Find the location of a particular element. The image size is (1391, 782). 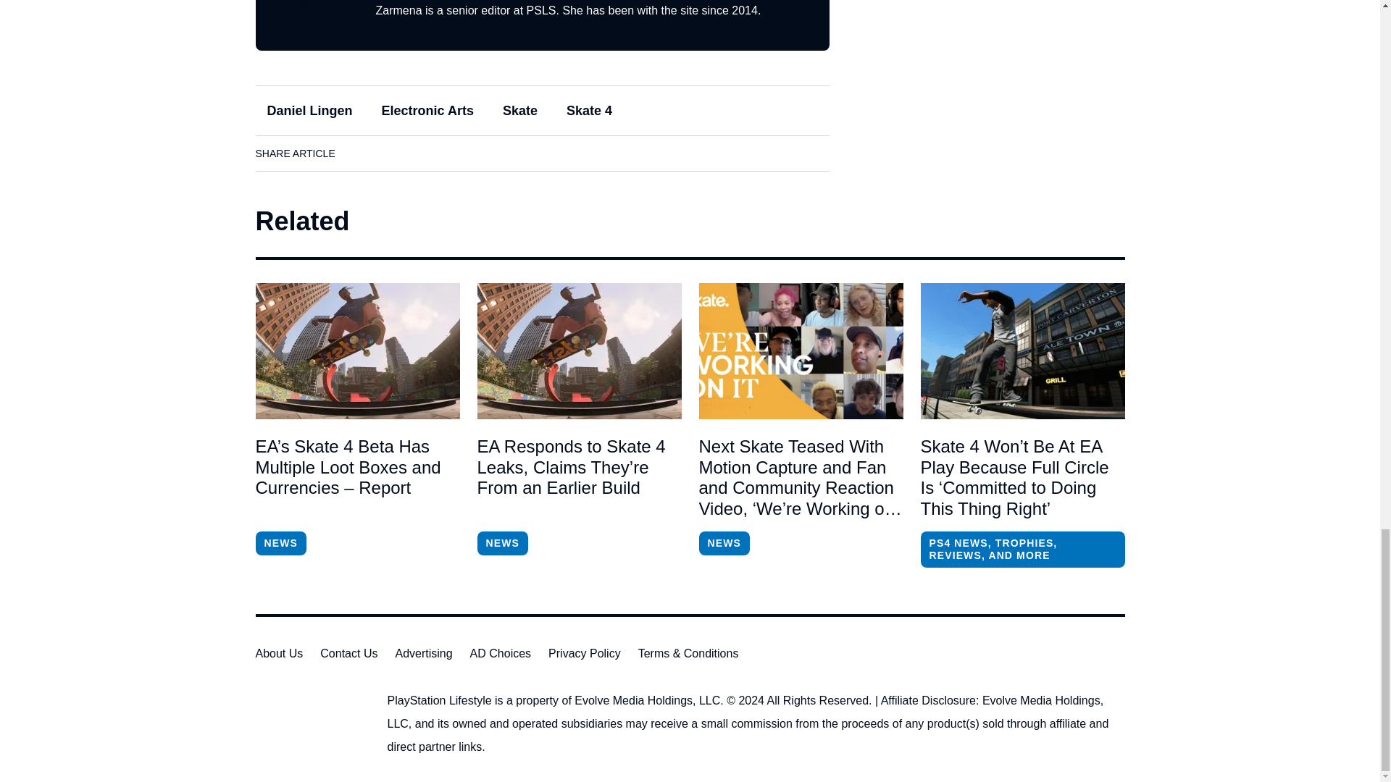

Pinterest is located at coordinates (483, 153).